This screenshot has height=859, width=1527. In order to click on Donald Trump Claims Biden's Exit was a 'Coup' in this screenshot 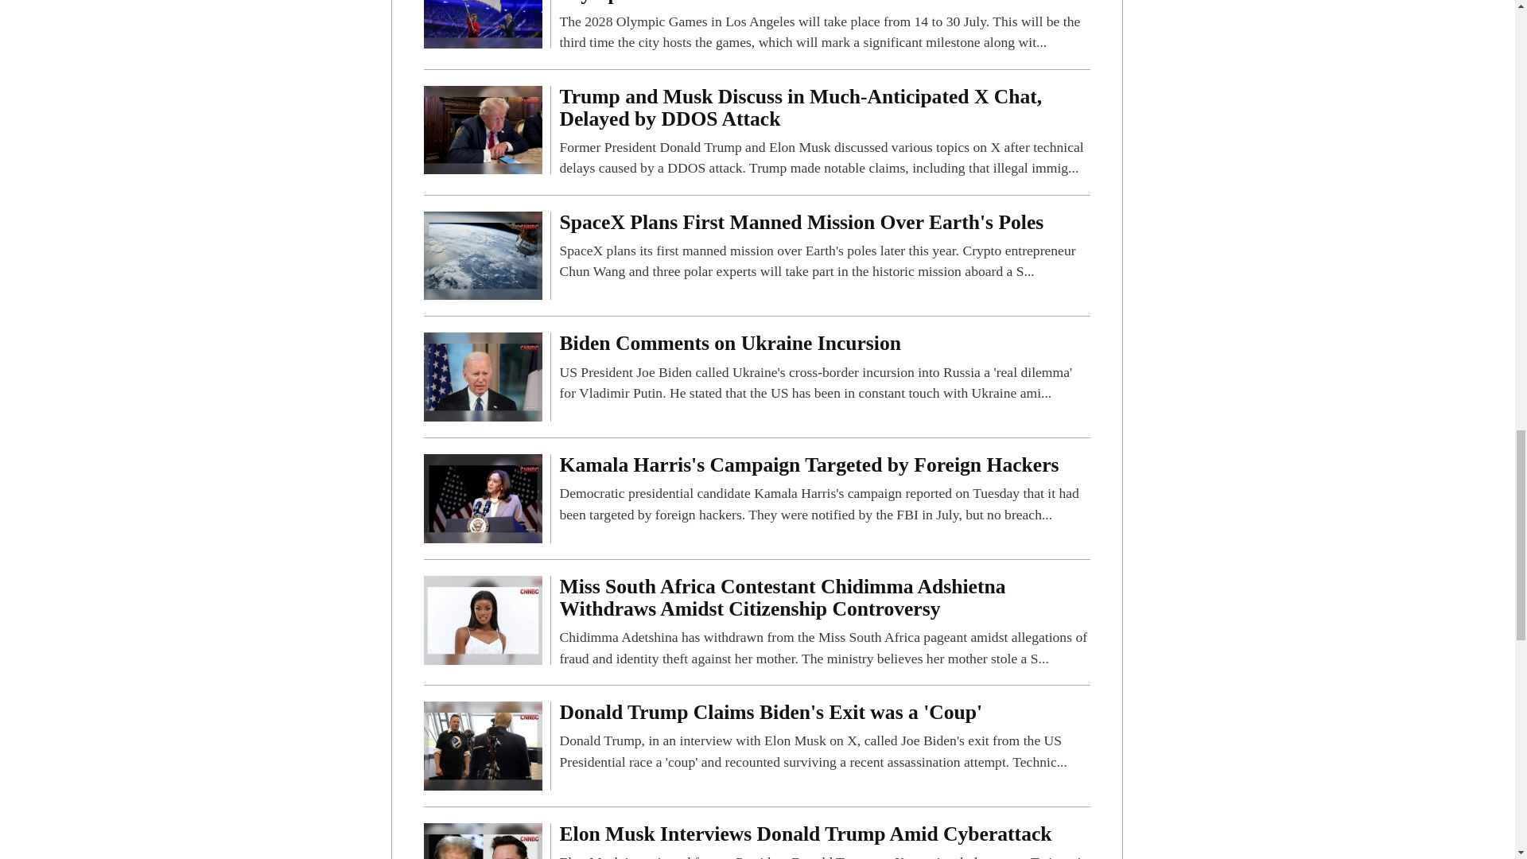, I will do `click(483, 744)`.